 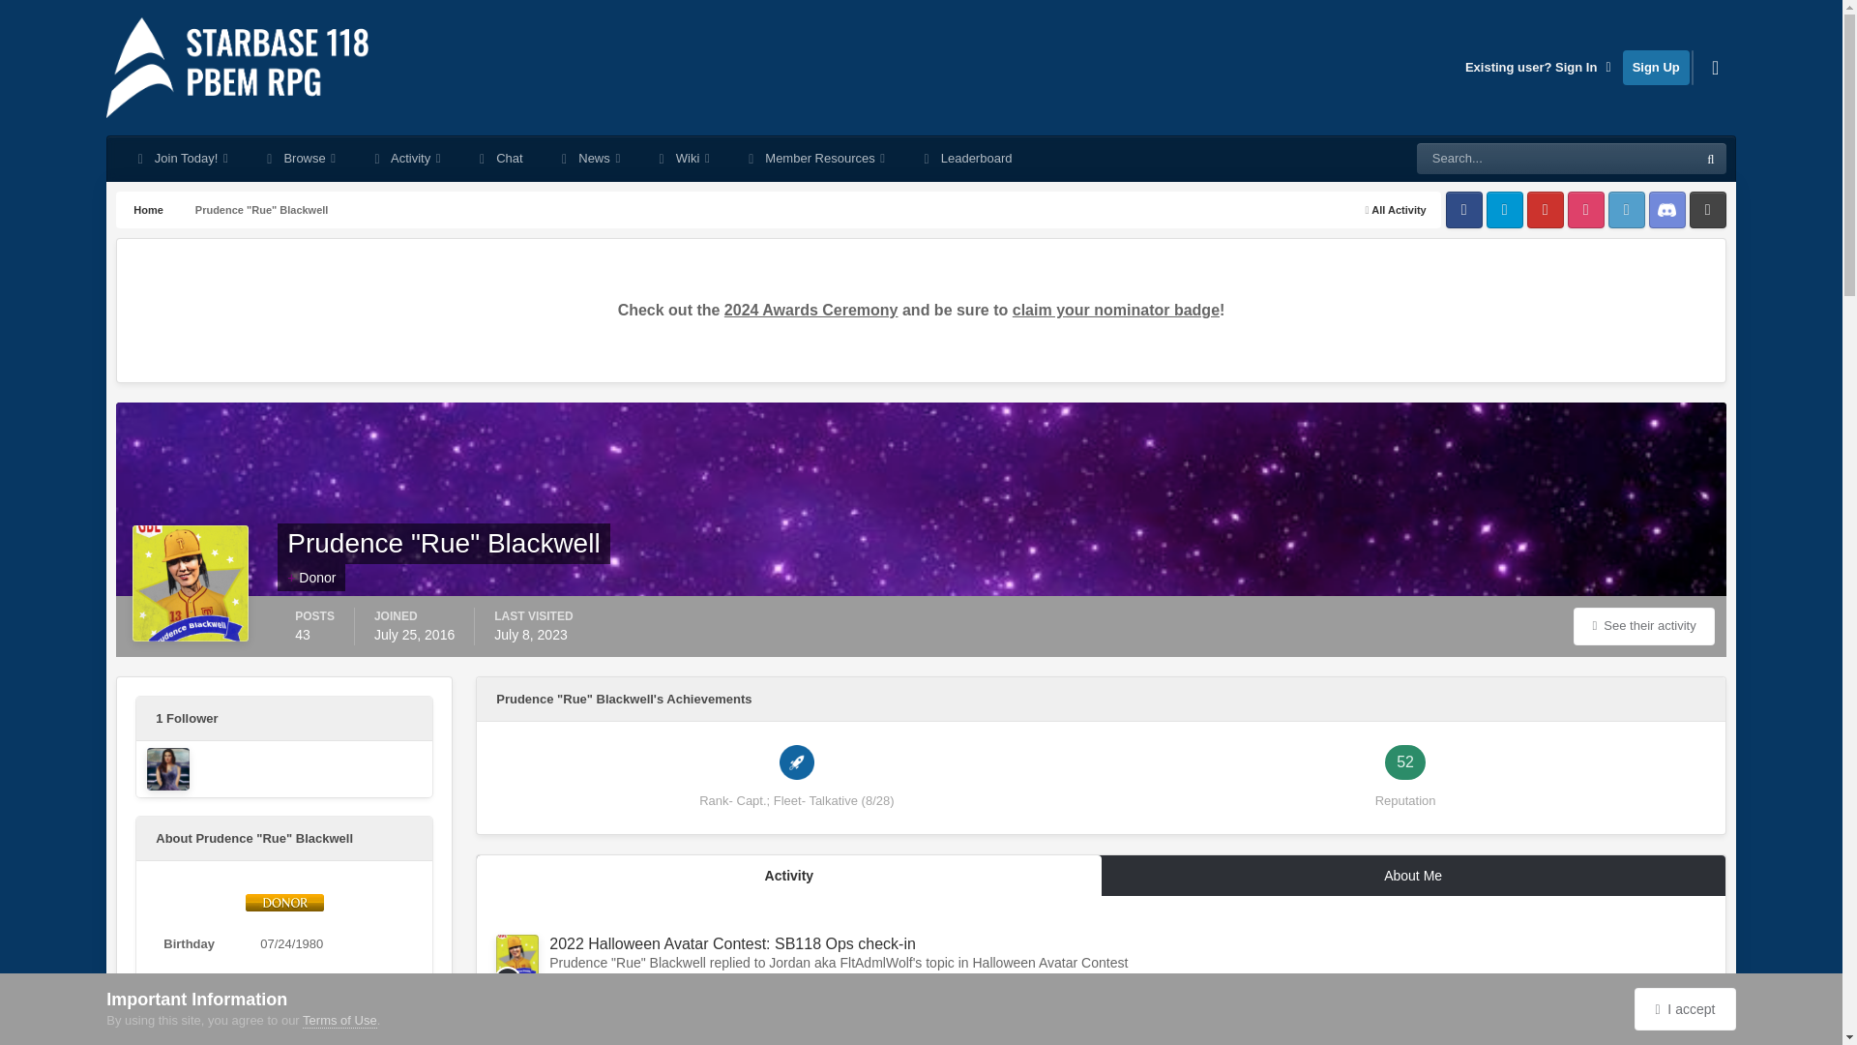 What do you see at coordinates (499, 159) in the screenshot?
I see `Chat` at bounding box center [499, 159].